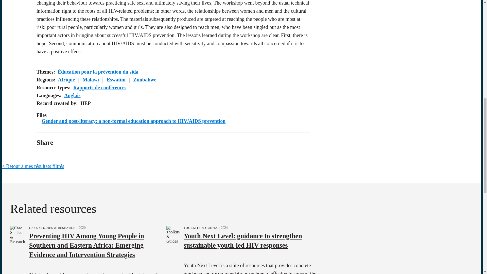  I want to click on Zimbabwe, so click(145, 80).